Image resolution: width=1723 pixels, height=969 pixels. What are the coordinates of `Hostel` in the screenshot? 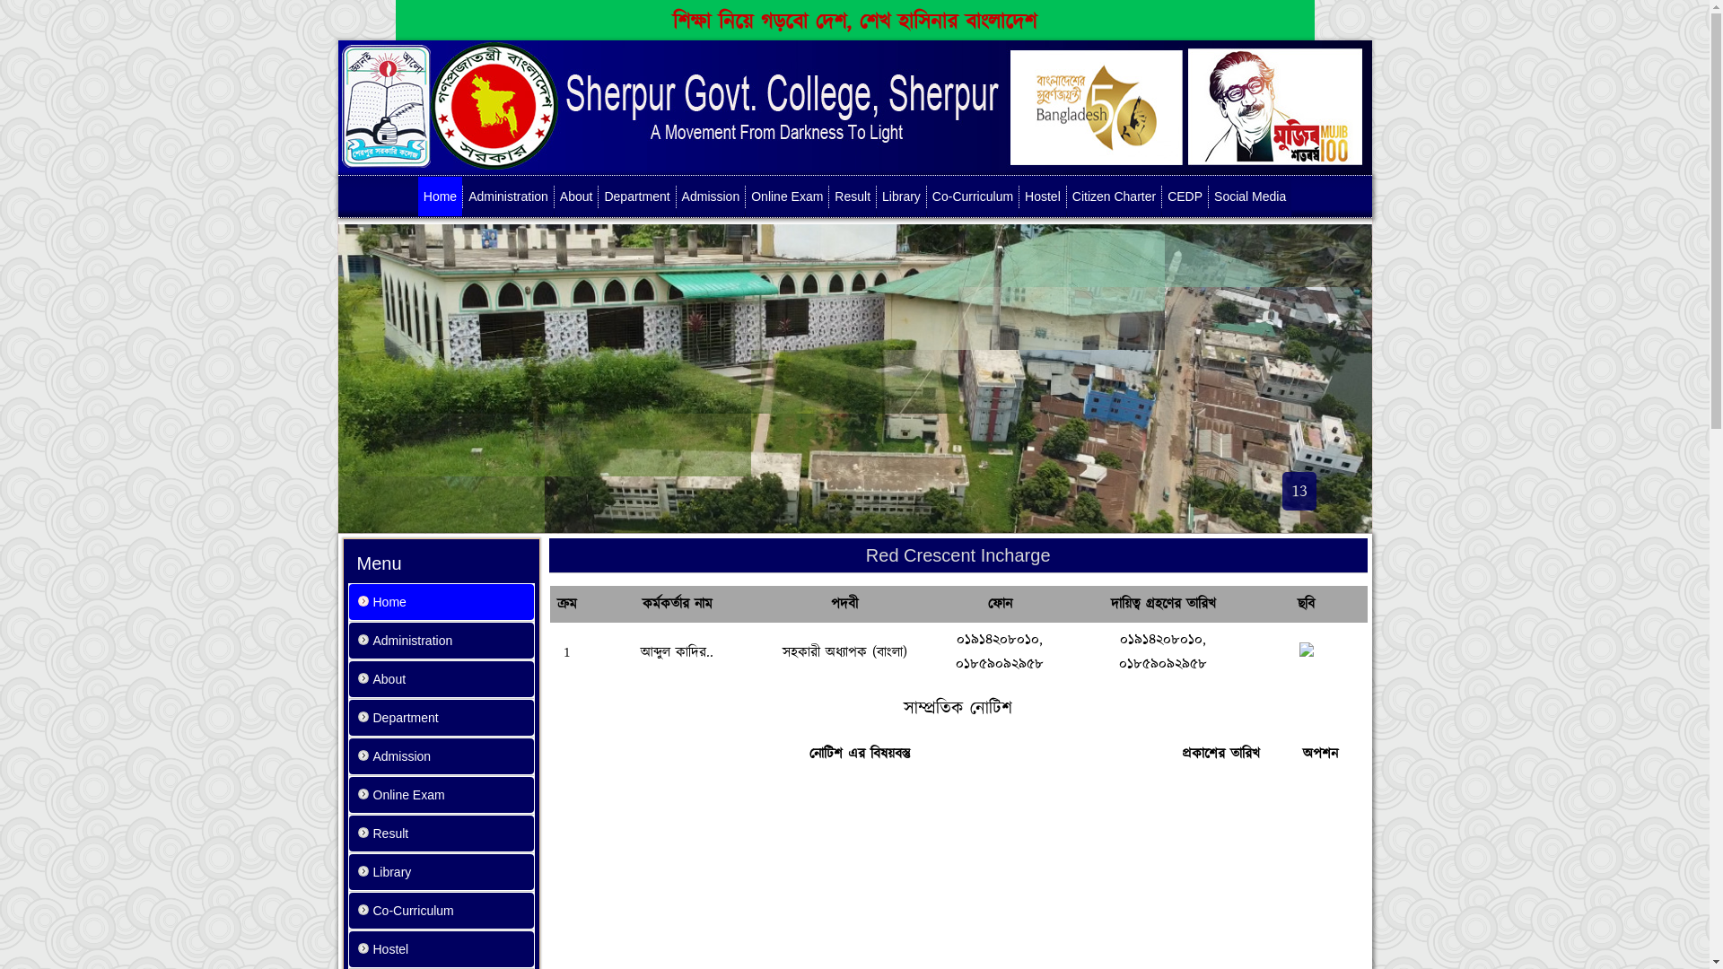 It's located at (1043, 196).